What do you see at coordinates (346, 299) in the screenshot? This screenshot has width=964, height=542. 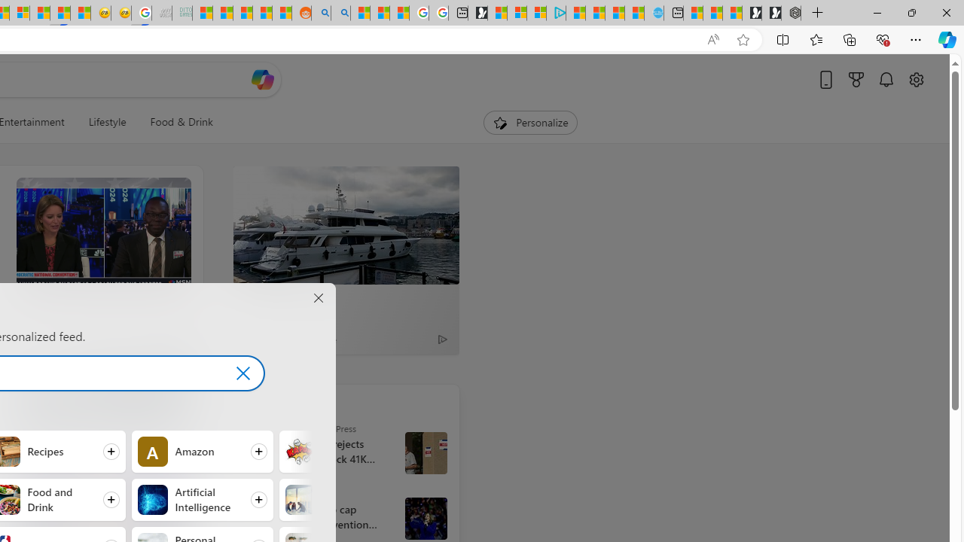 I see `Fix Boat Bliss` at bounding box center [346, 299].